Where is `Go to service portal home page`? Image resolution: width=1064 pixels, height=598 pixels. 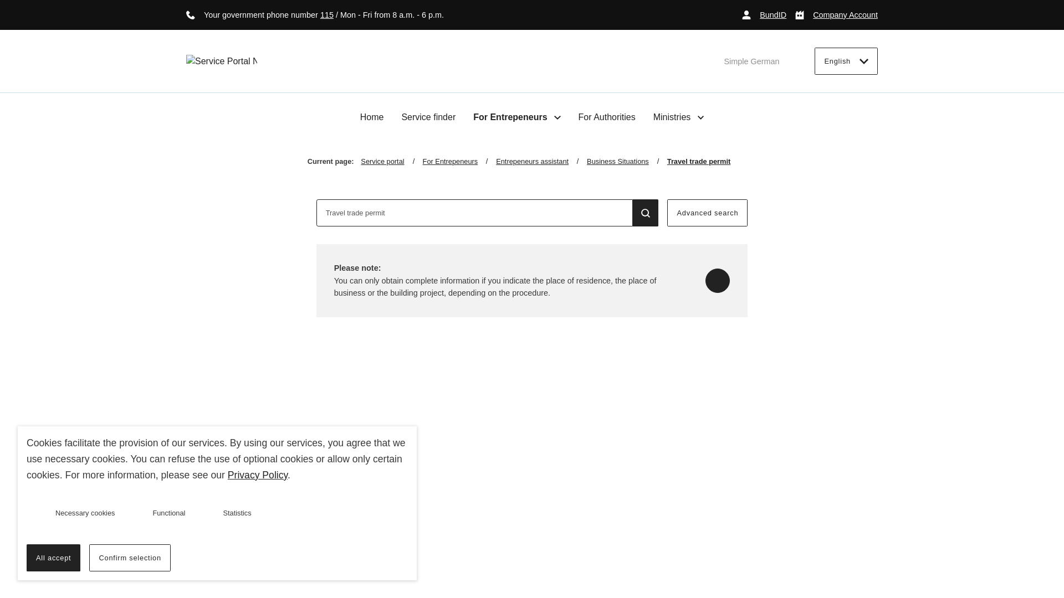 Go to service portal home page is located at coordinates (222, 61).